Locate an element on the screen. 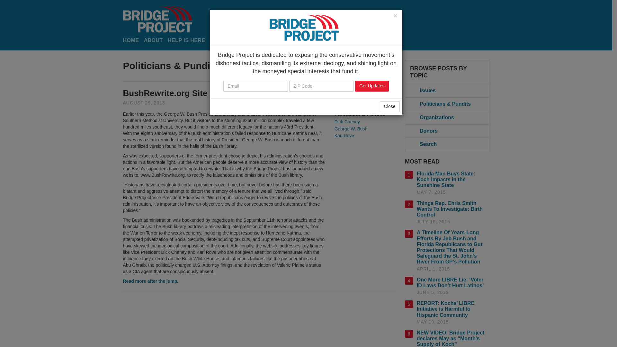 The image size is (617, 347). Karl Rove is located at coordinates (344, 135).